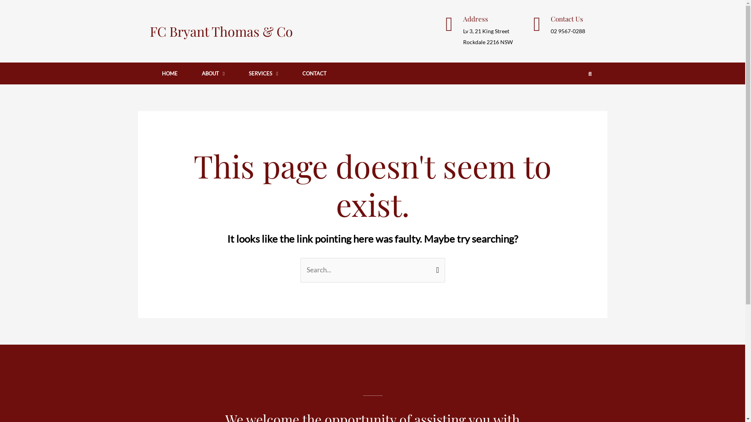  What do you see at coordinates (588, 73) in the screenshot?
I see `Search` at bounding box center [588, 73].